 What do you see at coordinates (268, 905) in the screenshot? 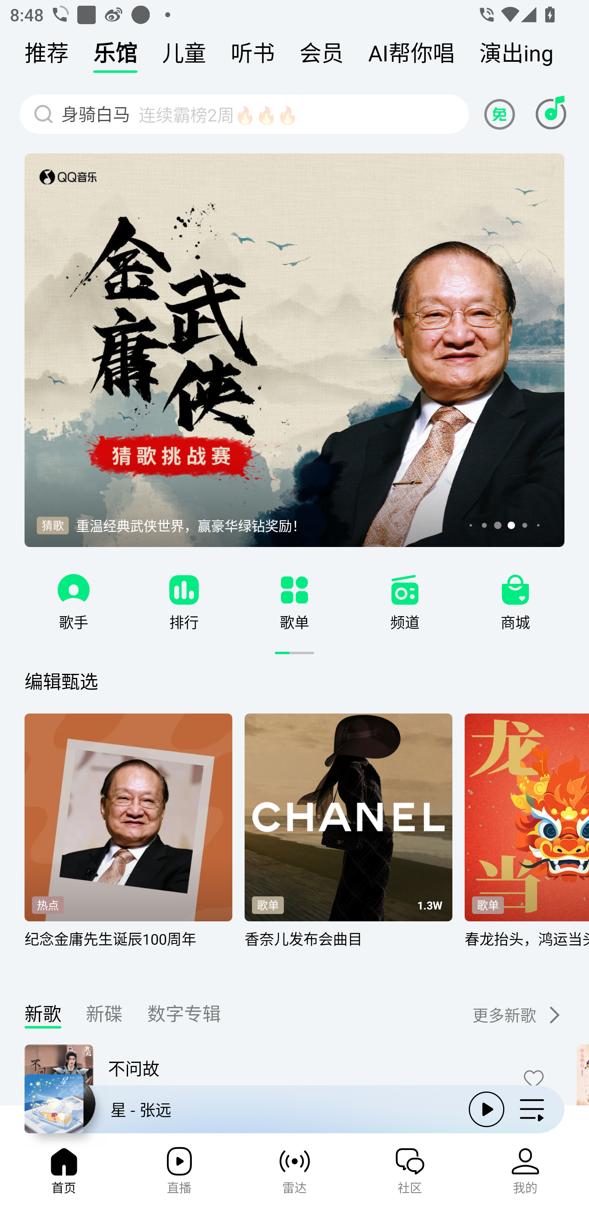
I see `歌单` at bounding box center [268, 905].